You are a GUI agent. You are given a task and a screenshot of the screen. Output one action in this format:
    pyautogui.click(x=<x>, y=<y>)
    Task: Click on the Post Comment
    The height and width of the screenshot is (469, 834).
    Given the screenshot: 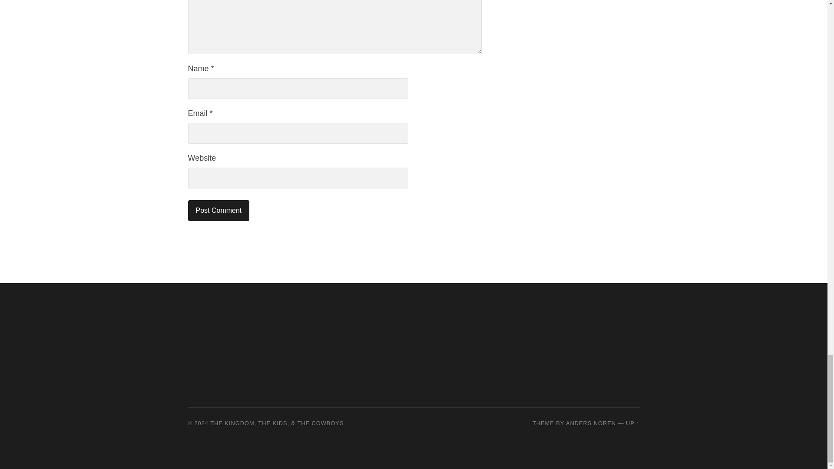 What is the action you would take?
    pyautogui.click(x=218, y=210)
    